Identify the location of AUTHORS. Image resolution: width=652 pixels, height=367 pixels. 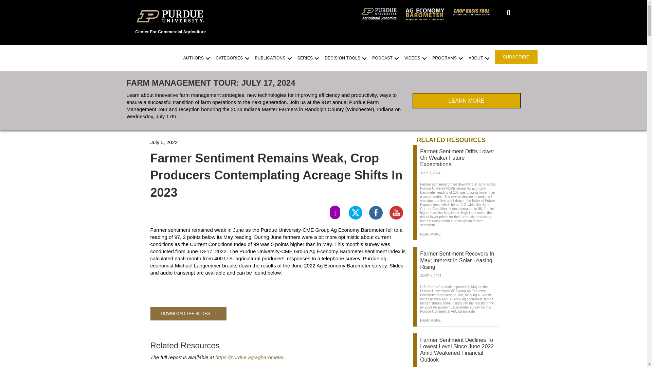
(196, 58).